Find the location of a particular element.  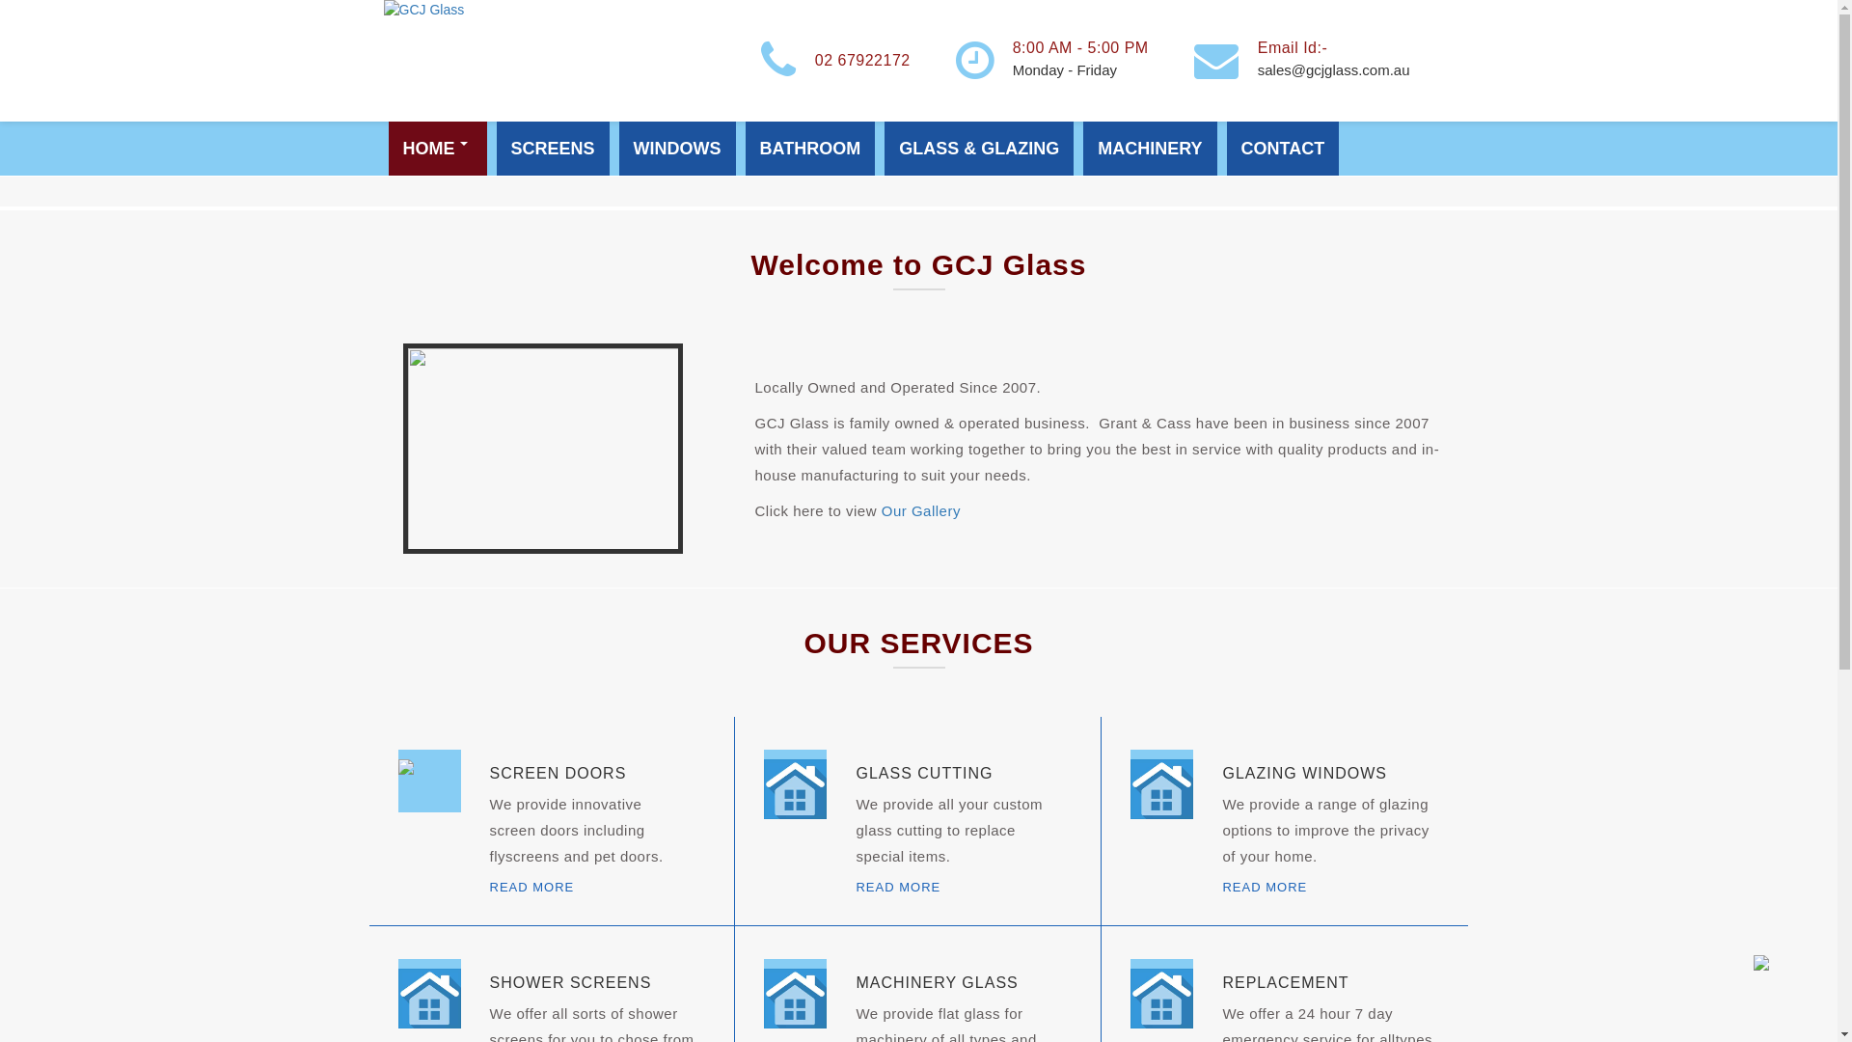

Our Gallery is located at coordinates (921, 511).